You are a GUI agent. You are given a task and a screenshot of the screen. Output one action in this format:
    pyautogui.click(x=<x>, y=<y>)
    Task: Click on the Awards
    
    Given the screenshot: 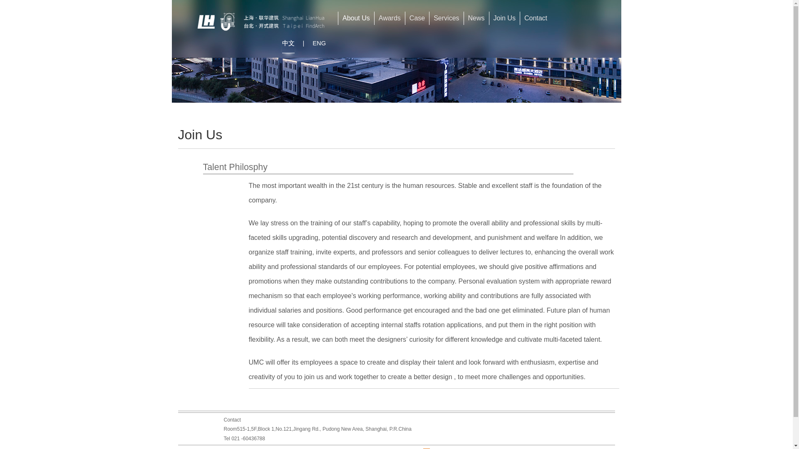 What is the action you would take?
    pyautogui.click(x=390, y=18)
    